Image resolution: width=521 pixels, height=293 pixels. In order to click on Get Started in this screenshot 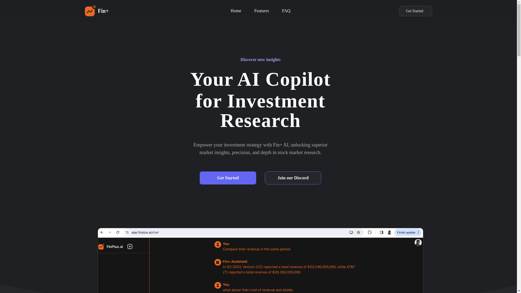, I will do `click(228, 178)`.